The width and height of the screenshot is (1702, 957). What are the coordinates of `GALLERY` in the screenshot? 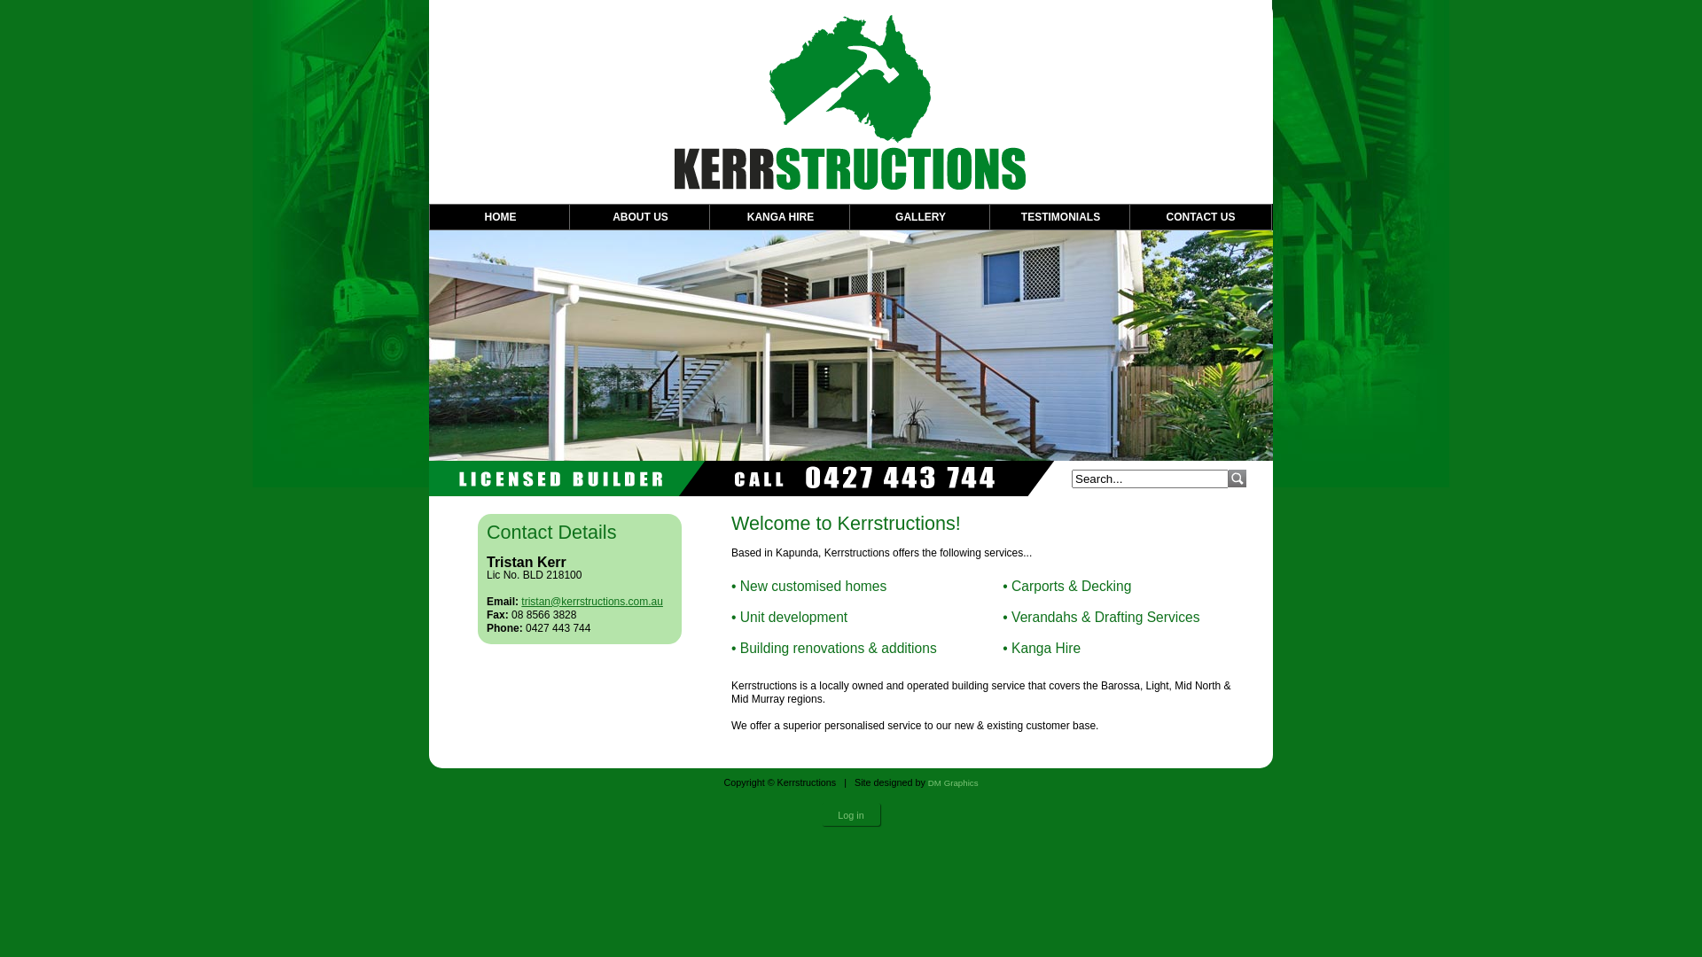 It's located at (920, 217).